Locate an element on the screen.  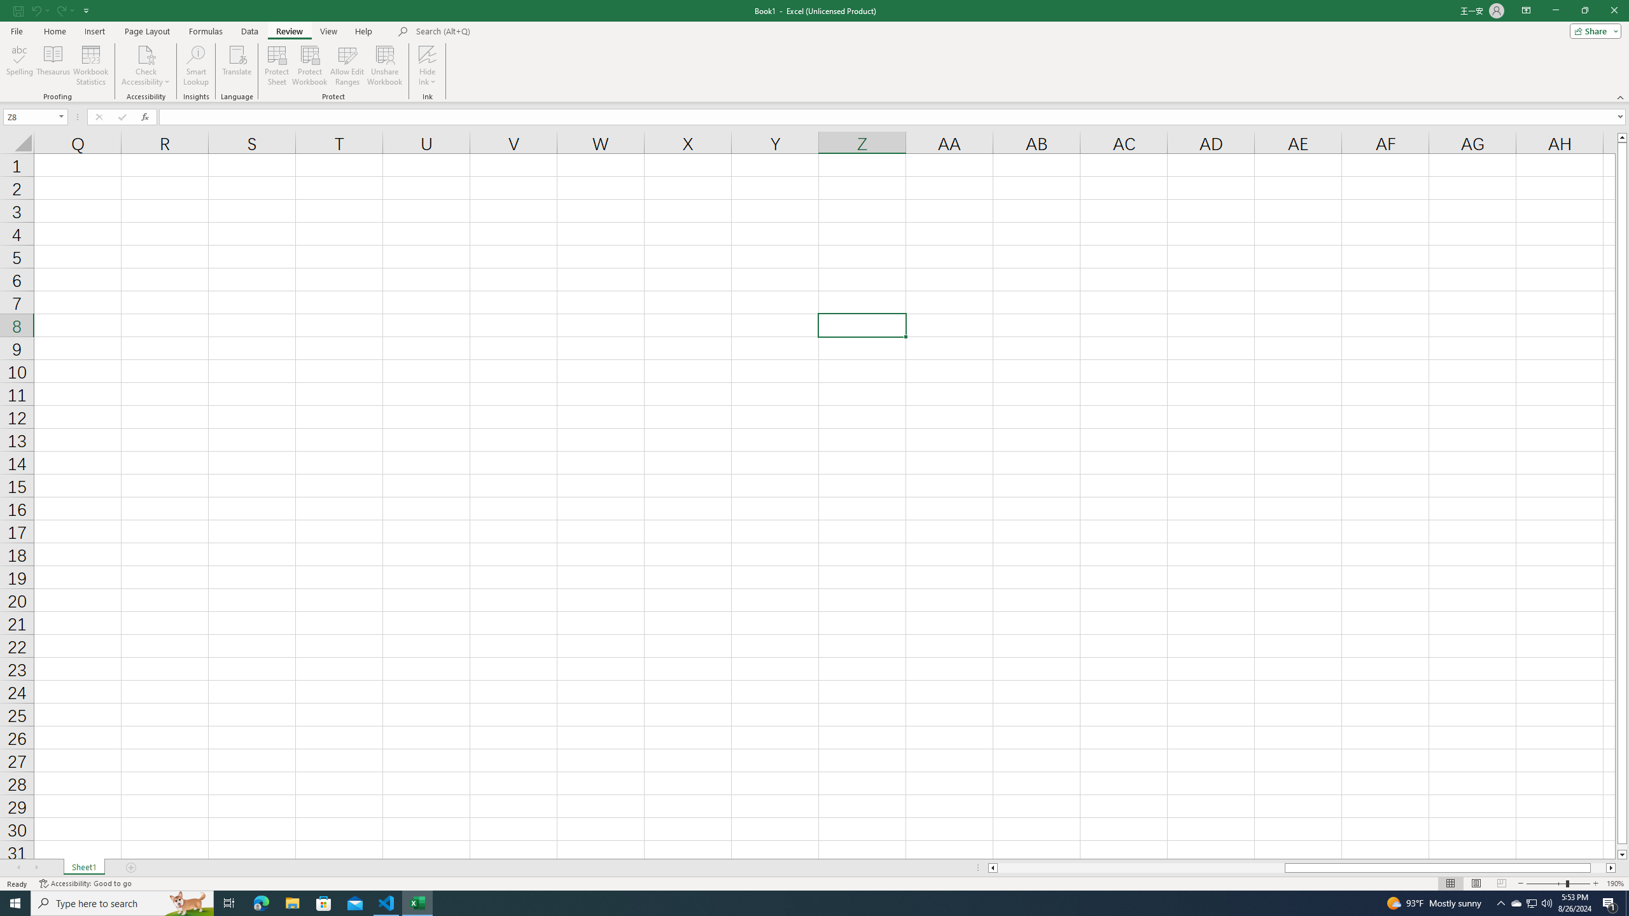
Collapse the Ribbon is located at coordinates (1621, 97).